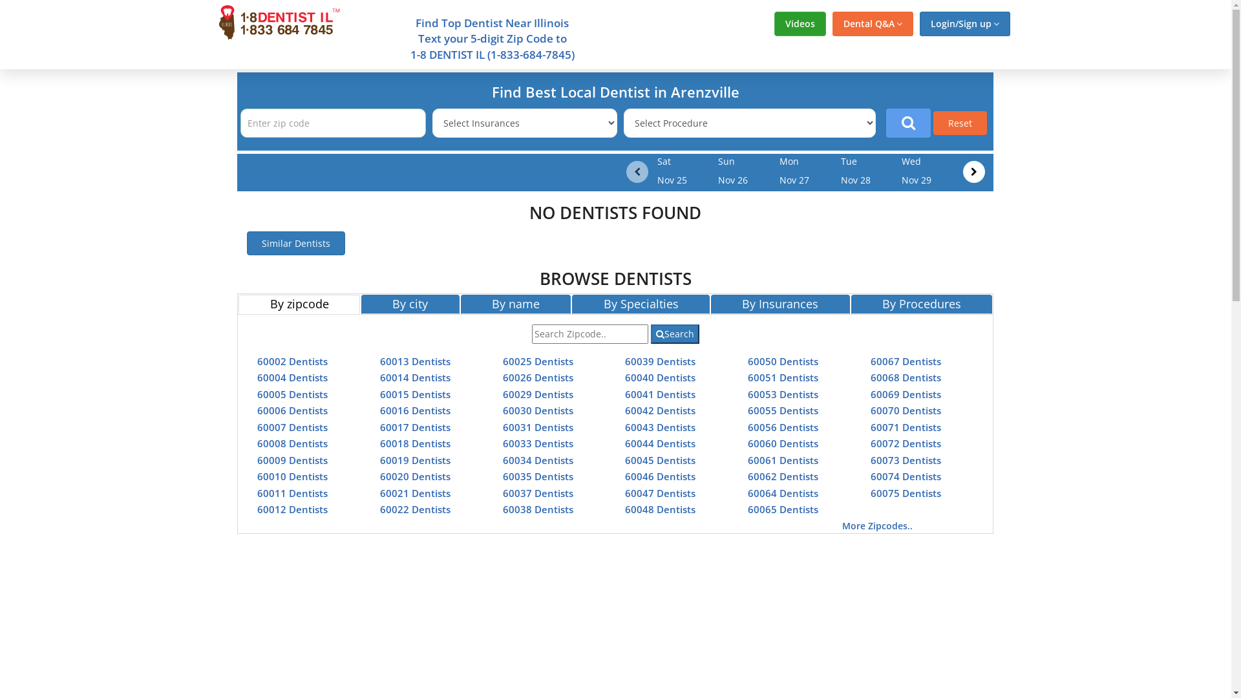 The width and height of the screenshot is (1241, 698). I want to click on 60043 Dentists, so click(661, 427).